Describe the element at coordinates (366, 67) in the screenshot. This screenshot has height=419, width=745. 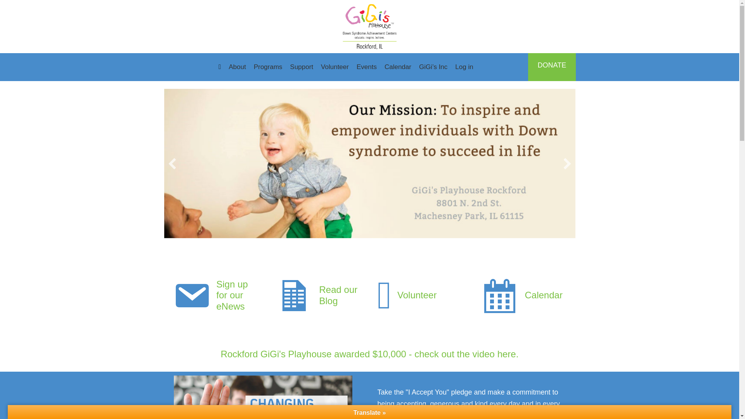
I see `Events` at that location.